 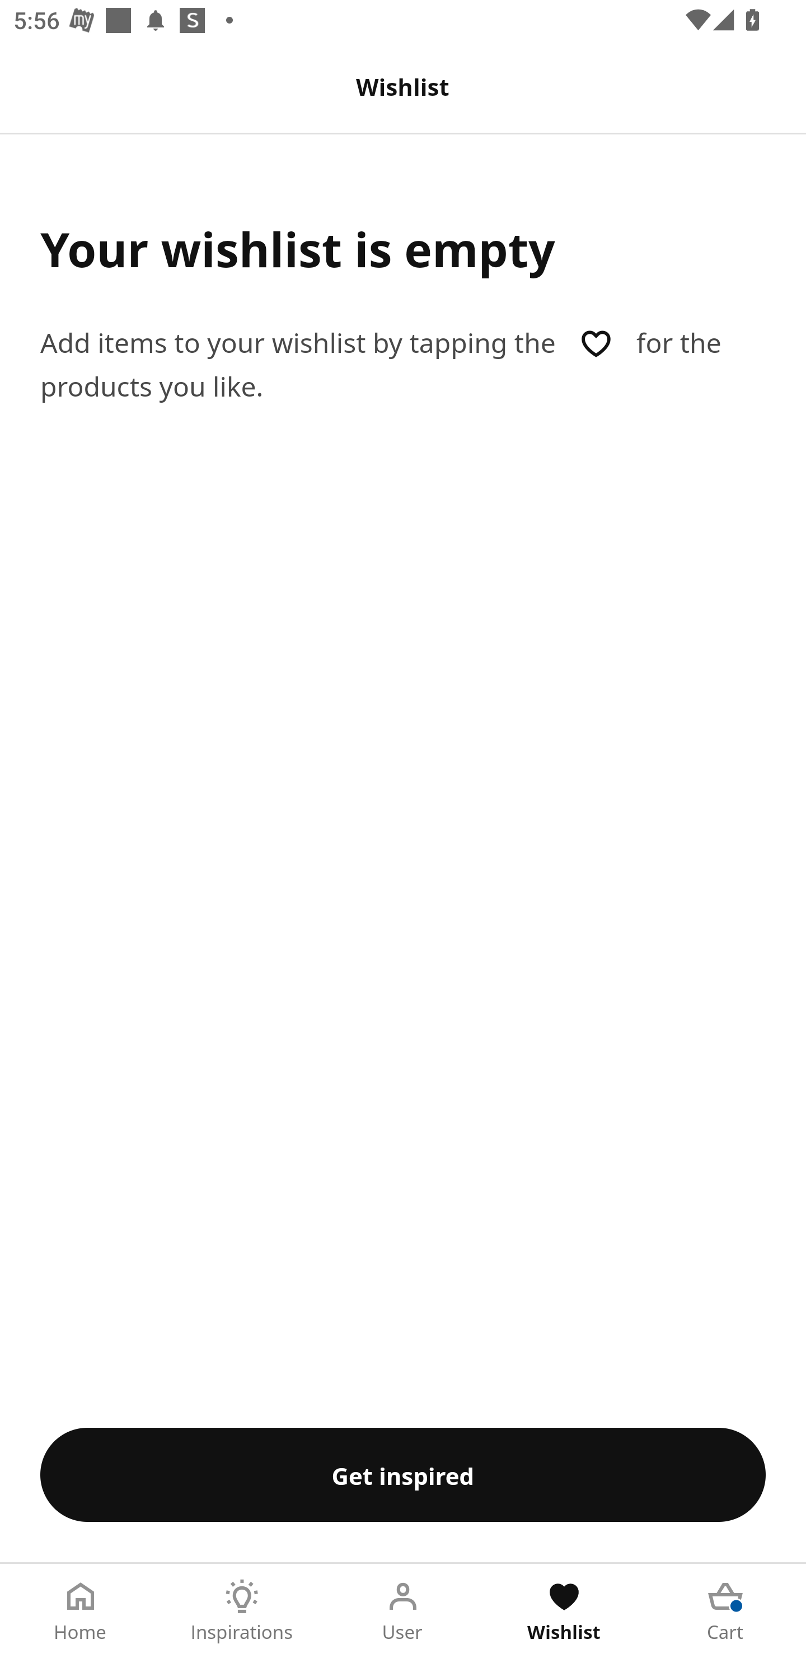 What do you see at coordinates (242, 1611) in the screenshot?
I see `Inspirations
Tab 2 of 5` at bounding box center [242, 1611].